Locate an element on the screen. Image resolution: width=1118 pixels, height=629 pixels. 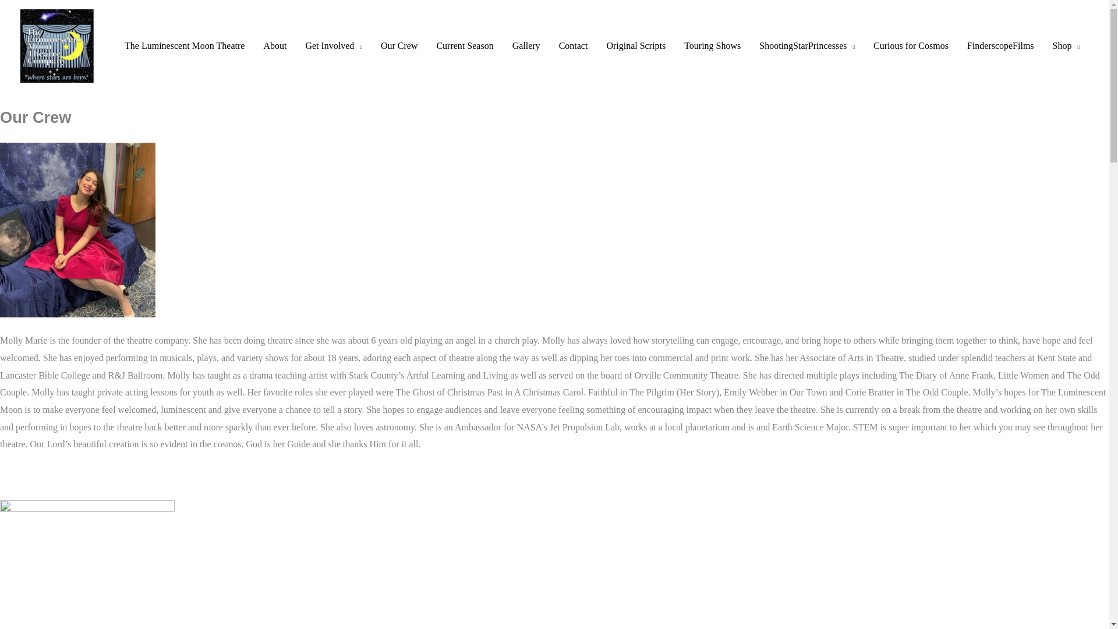
Gallery is located at coordinates (526, 46).